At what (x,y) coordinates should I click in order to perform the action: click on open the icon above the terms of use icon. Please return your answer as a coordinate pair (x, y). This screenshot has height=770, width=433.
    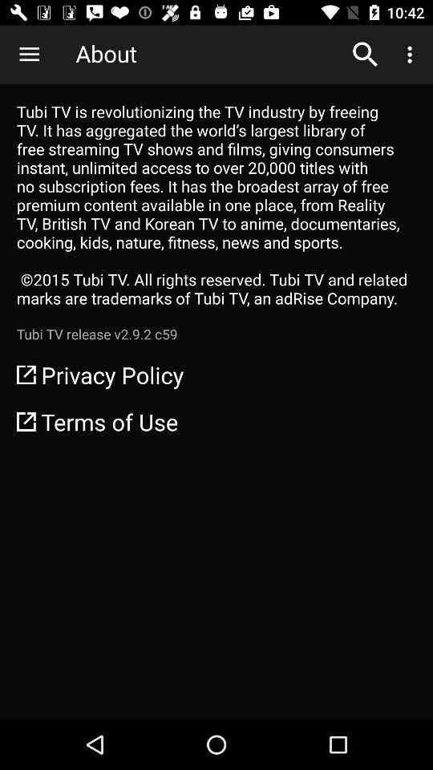
    Looking at the image, I should click on (216, 375).